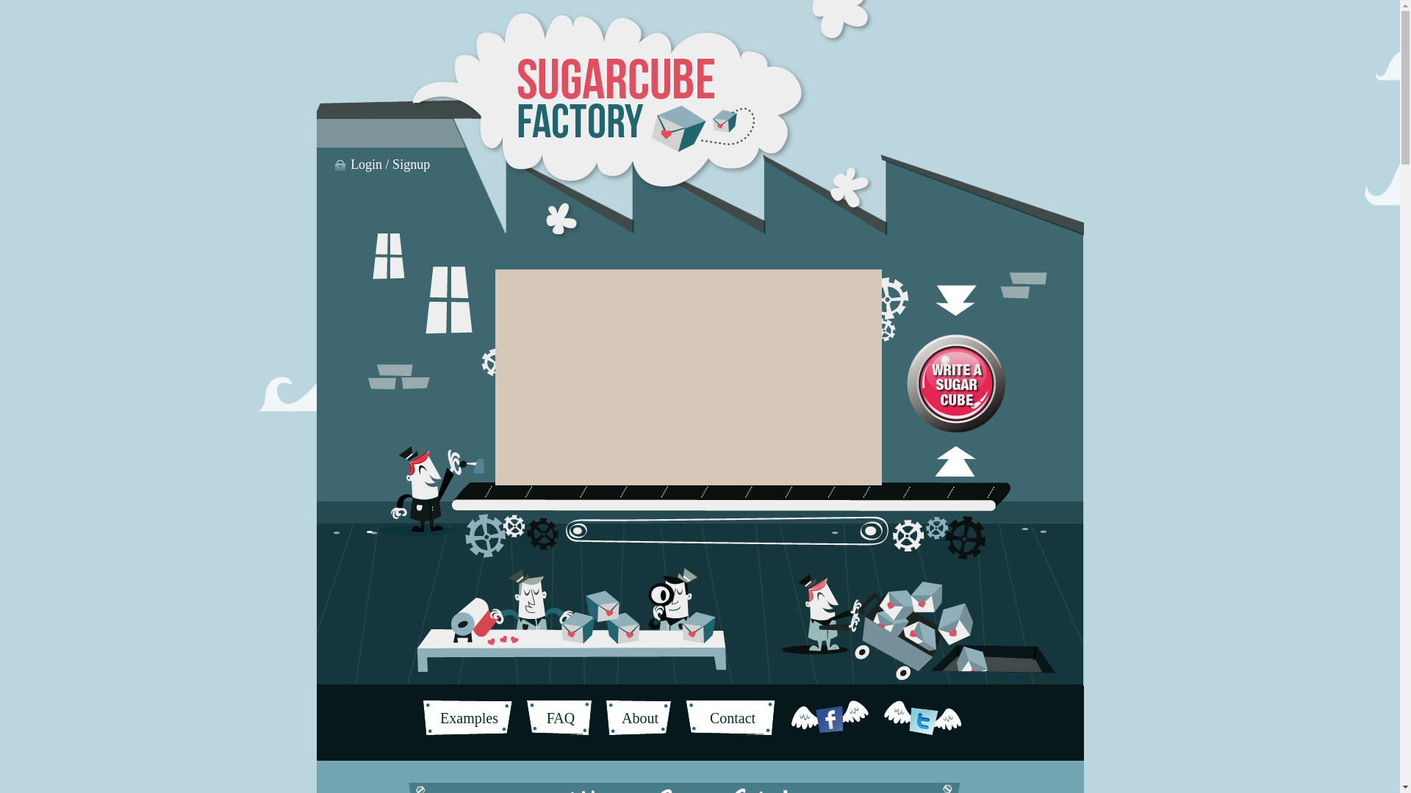 The height and width of the screenshot is (793, 1411). Describe the element at coordinates (924, 718) in the screenshot. I see `The Sugar Cube Factory Twitter Page` at that location.